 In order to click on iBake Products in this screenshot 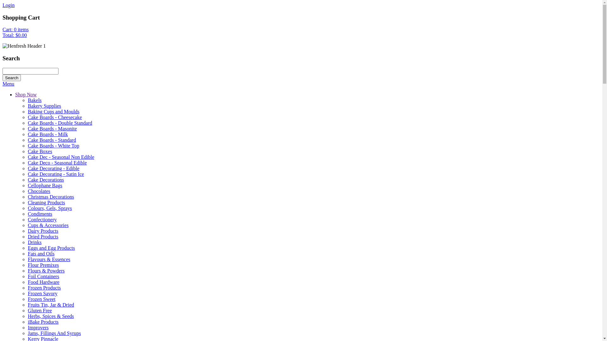, I will do `click(43, 322)`.